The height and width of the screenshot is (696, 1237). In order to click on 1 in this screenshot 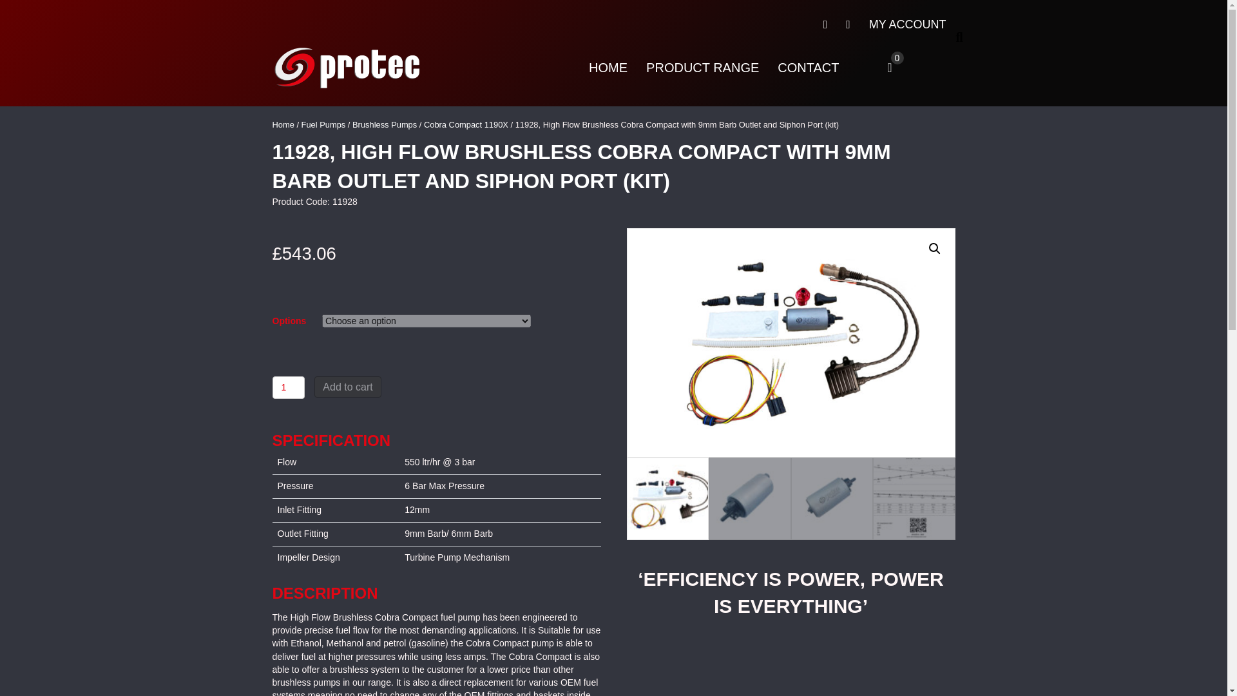, I will do `click(288, 387)`.